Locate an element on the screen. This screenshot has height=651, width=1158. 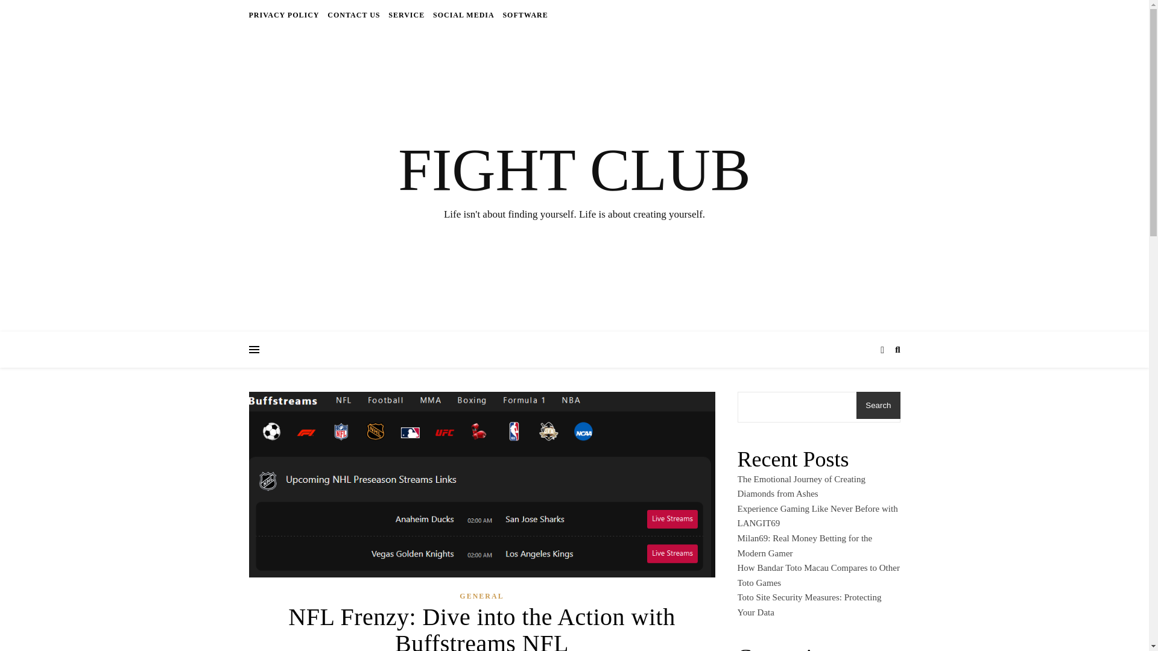
PRIVACY POLICY is located at coordinates (285, 14).